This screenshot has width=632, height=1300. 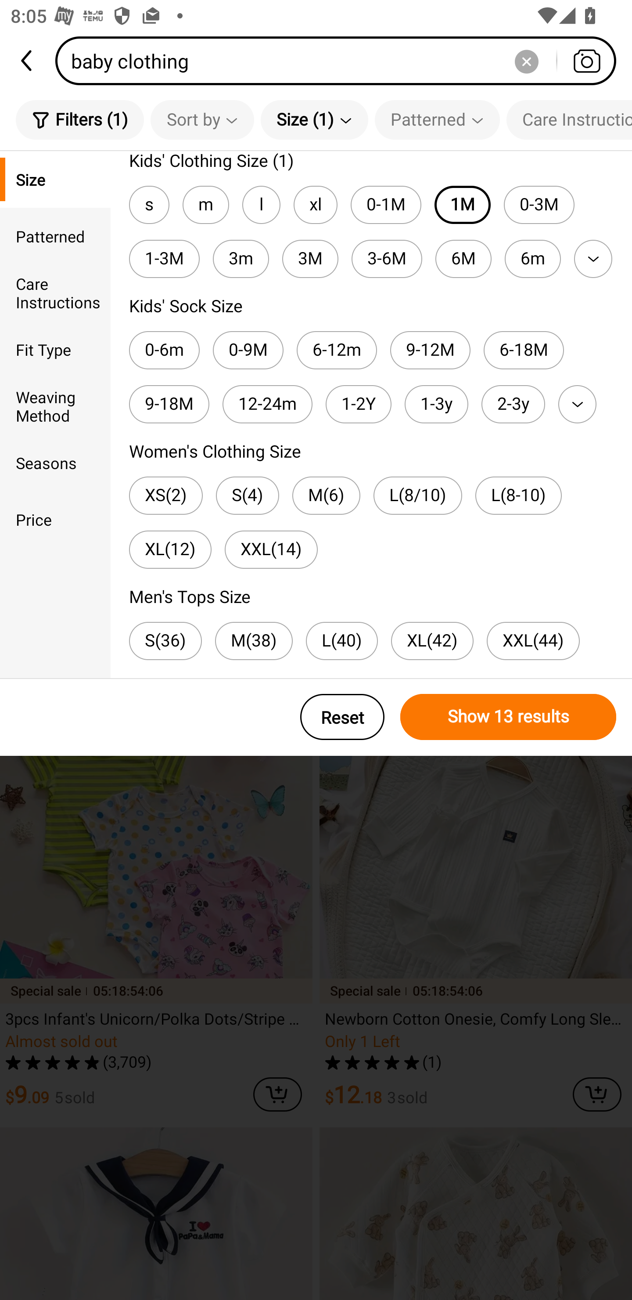 What do you see at coordinates (55, 179) in the screenshot?
I see `Size` at bounding box center [55, 179].